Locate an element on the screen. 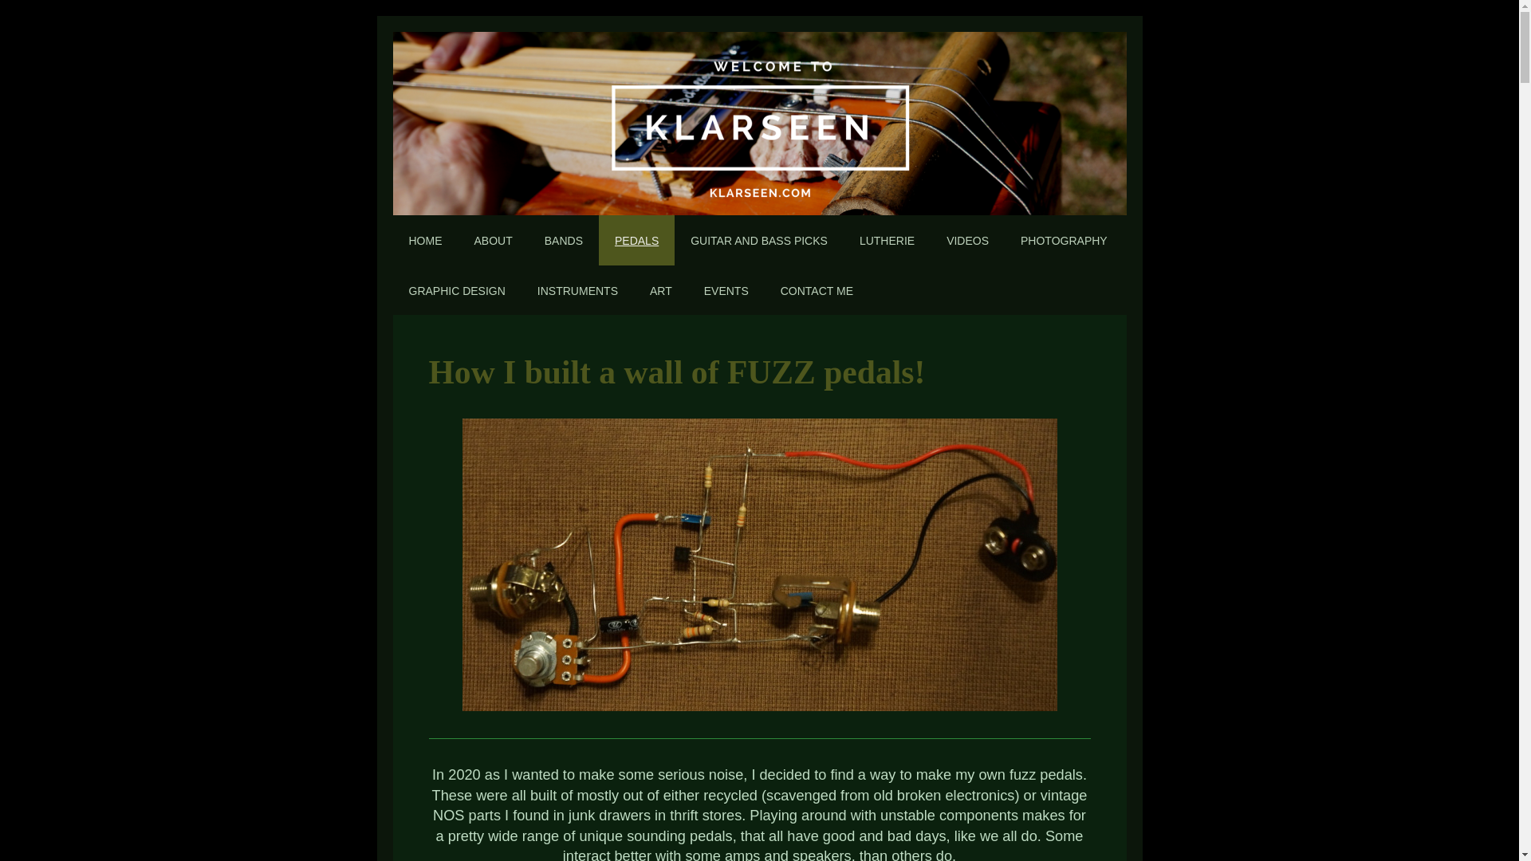  HOME is located at coordinates (424, 240).